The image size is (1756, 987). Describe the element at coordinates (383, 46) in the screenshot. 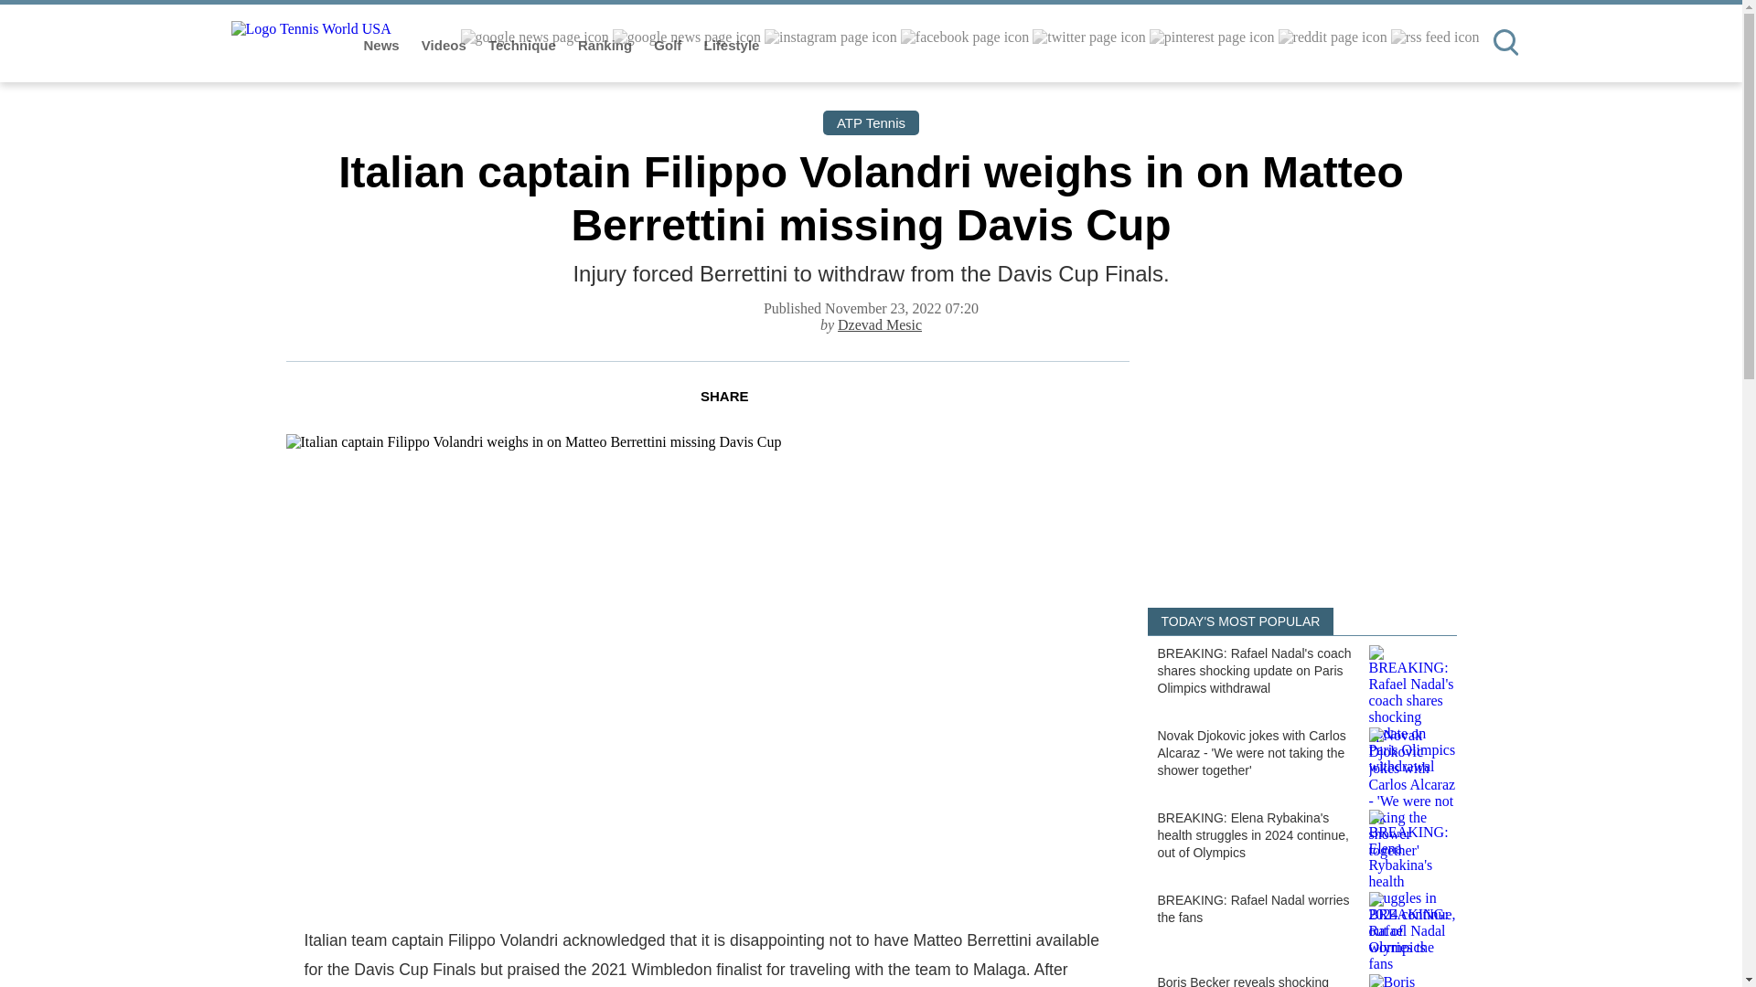

I see `News` at that location.